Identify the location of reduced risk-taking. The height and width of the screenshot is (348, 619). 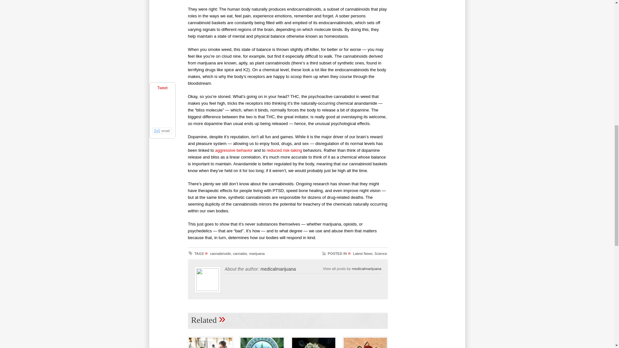
(284, 150).